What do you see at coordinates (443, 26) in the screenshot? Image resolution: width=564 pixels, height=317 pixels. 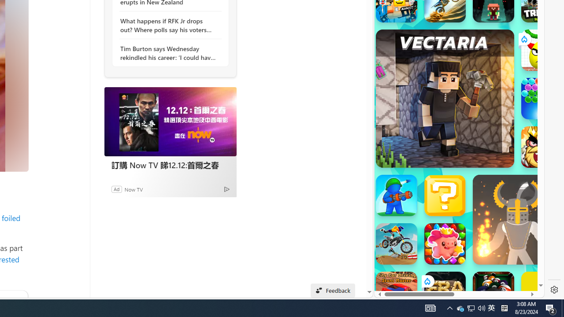 I see `Search results from poki.com` at bounding box center [443, 26].